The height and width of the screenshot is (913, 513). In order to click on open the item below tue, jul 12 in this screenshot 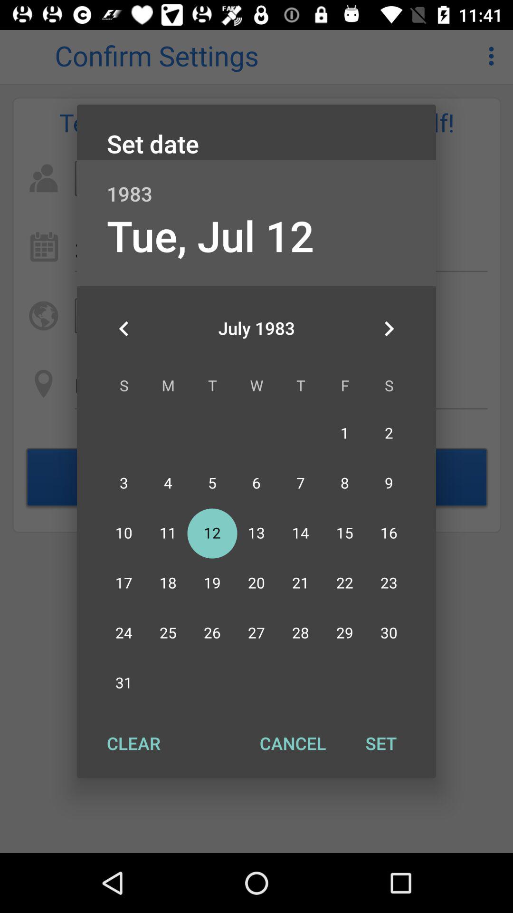, I will do `click(124, 329)`.